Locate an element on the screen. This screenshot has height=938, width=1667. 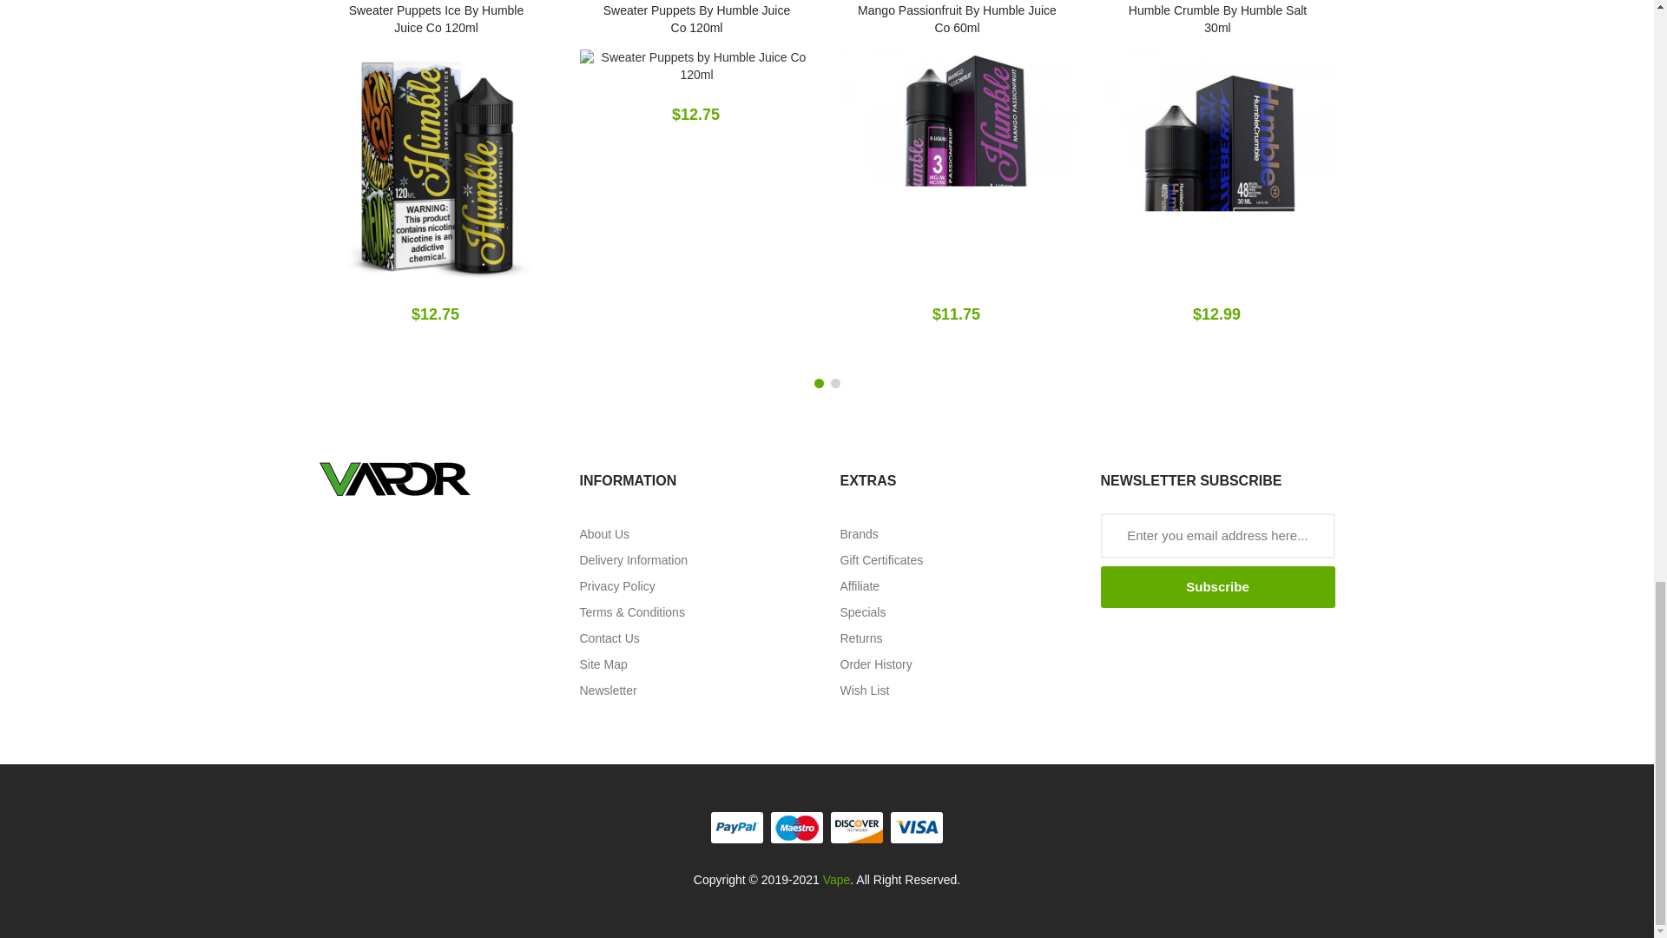
Sweater Puppets by Humble Juice Co 120ml is located at coordinates (697, 67).